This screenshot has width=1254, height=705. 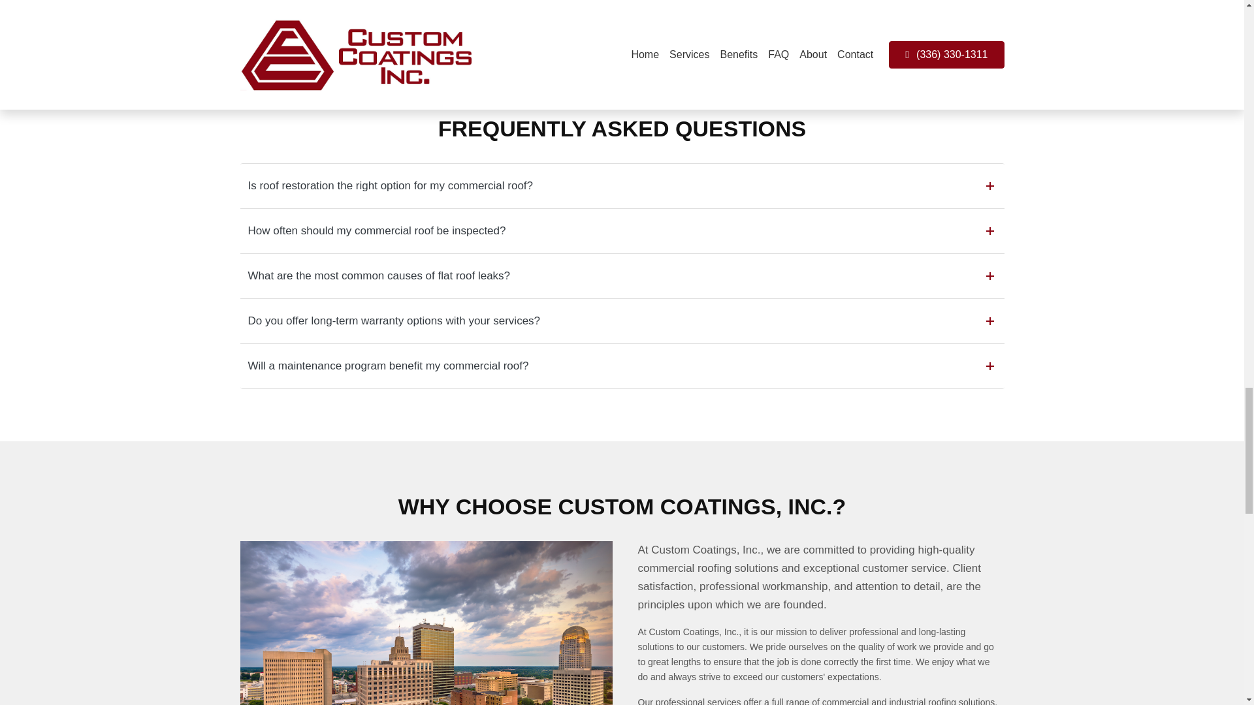 I want to click on Is roof restoration the right option for my commercial roof?, so click(x=626, y=185).